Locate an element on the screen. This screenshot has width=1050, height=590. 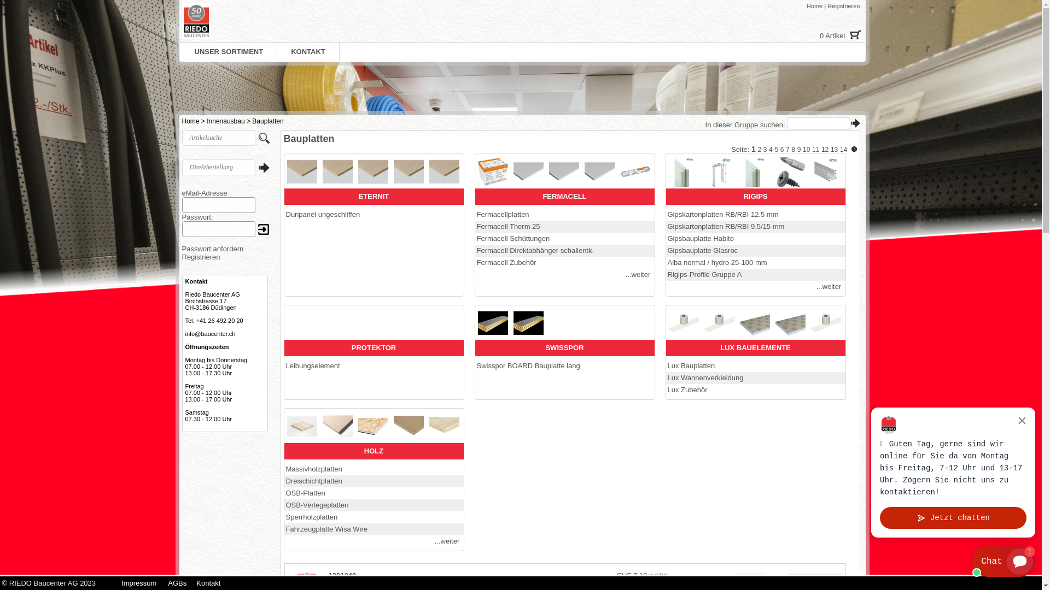
PROTEKTOR
Leibungselement is located at coordinates (374, 352).